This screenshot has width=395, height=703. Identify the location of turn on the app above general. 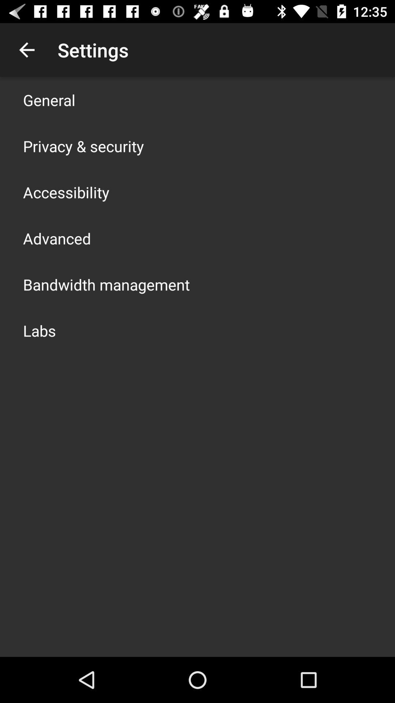
(27, 50).